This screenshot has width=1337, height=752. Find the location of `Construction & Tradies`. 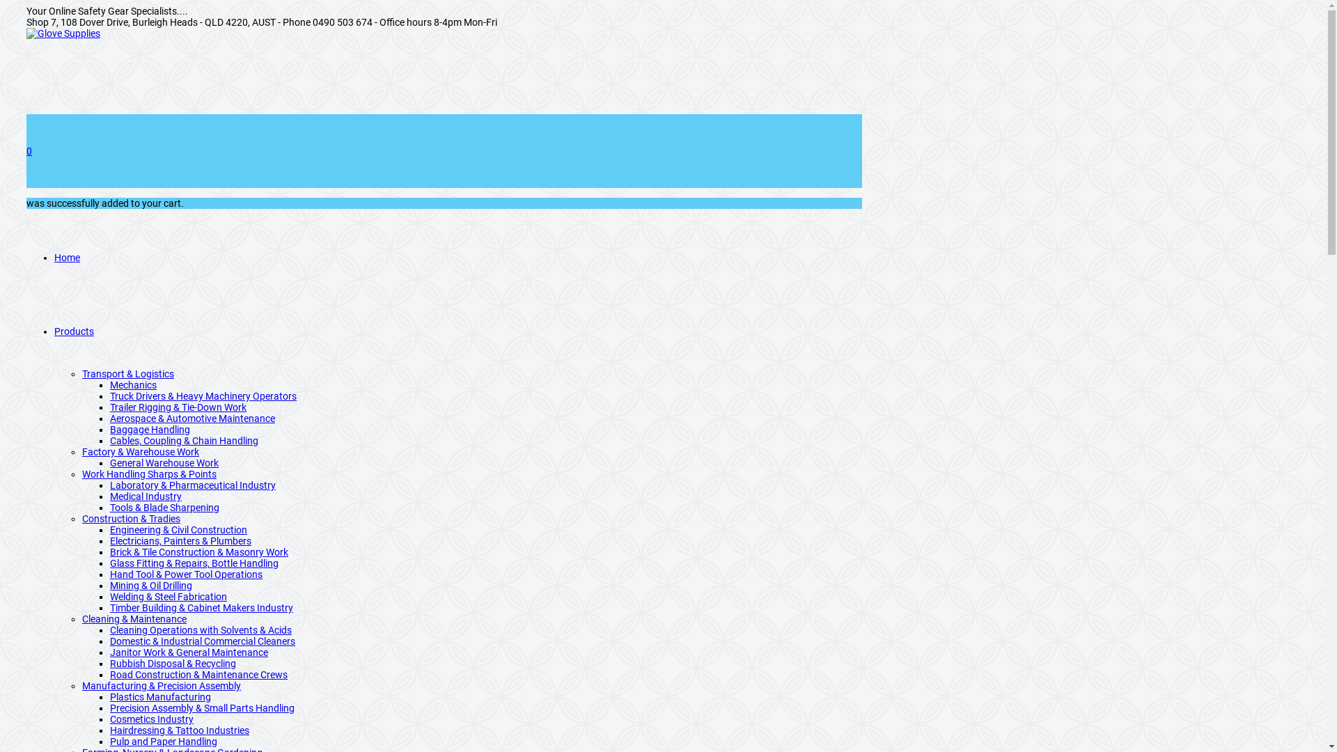

Construction & Tradies is located at coordinates (131, 519).